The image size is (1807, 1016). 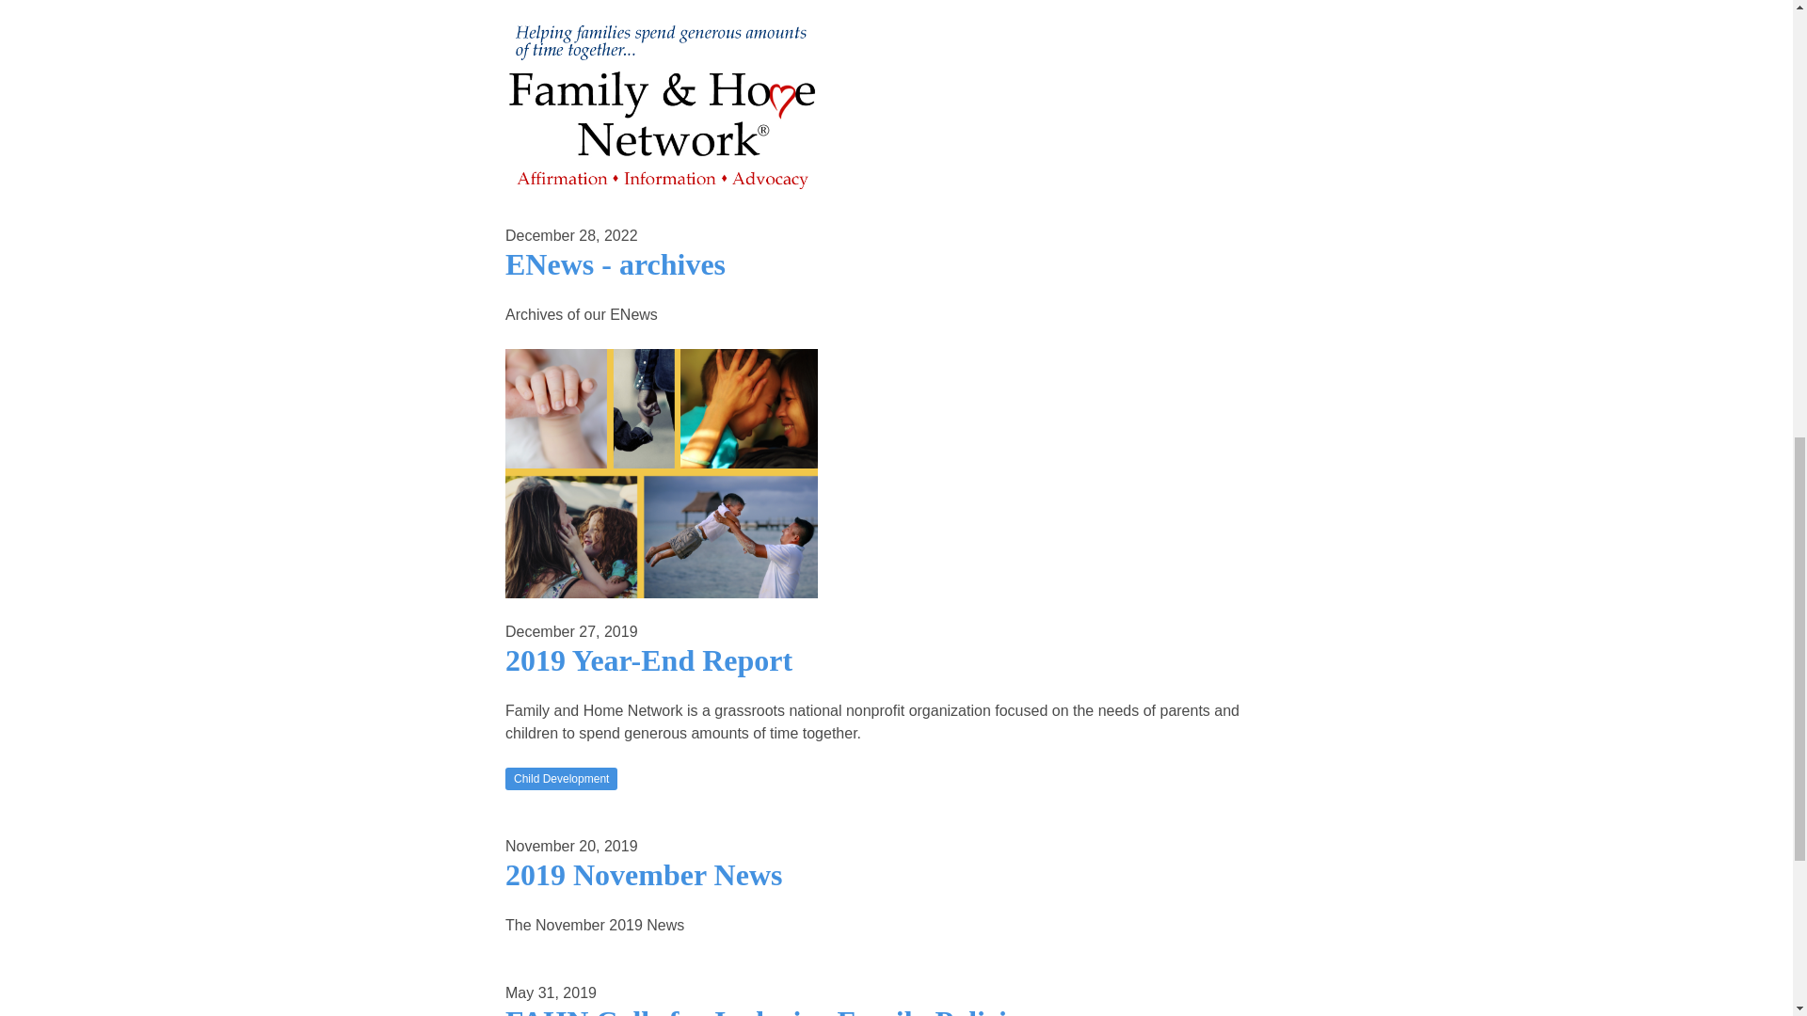 I want to click on 2019 November News, so click(x=644, y=875).